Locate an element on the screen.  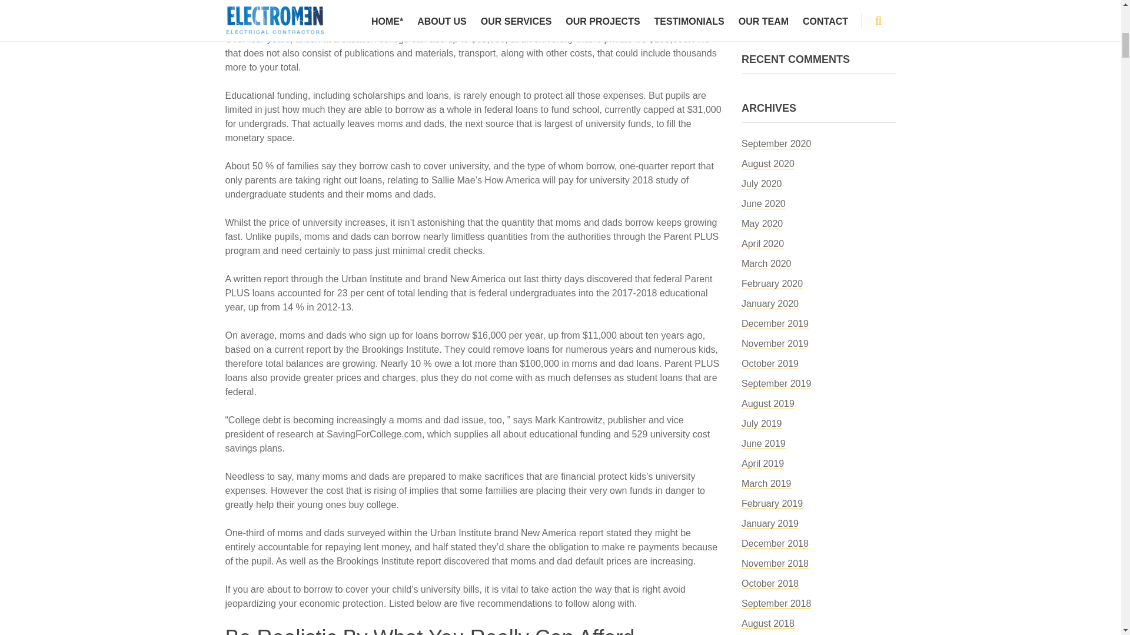
June 2020 is located at coordinates (763, 204).